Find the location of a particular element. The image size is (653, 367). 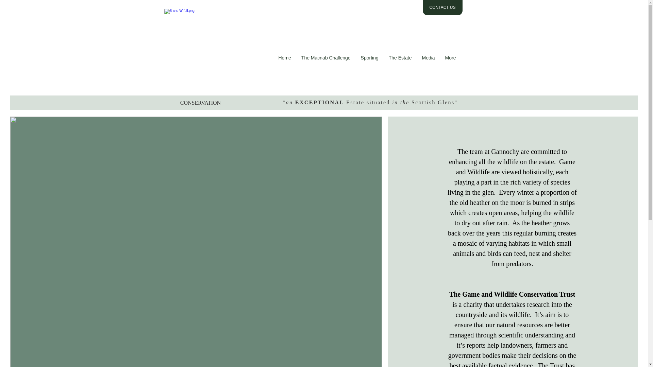

CONTACT US is located at coordinates (442, 7).